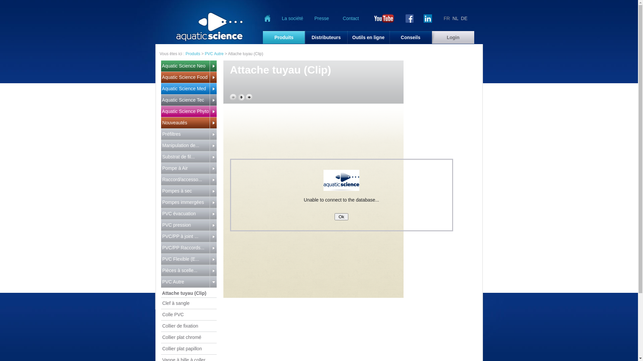 The height and width of the screenshot is (361, 643). Describe the element at coordinates (213, 180) in the screenshot. I see ` ` at that location.